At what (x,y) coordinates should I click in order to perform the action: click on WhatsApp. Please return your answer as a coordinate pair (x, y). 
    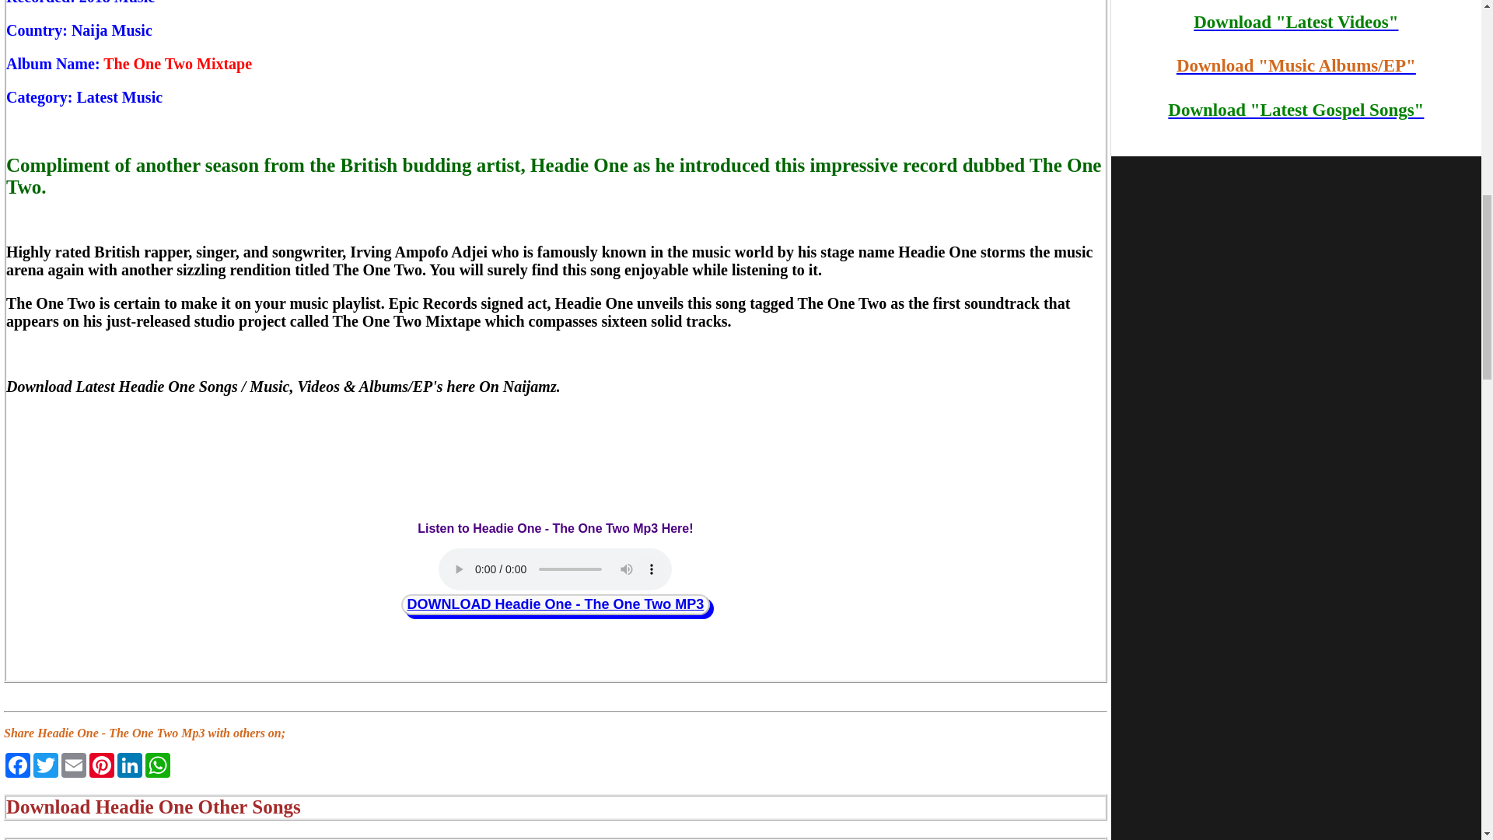
    Looking at the image, I should click on (157, 765).